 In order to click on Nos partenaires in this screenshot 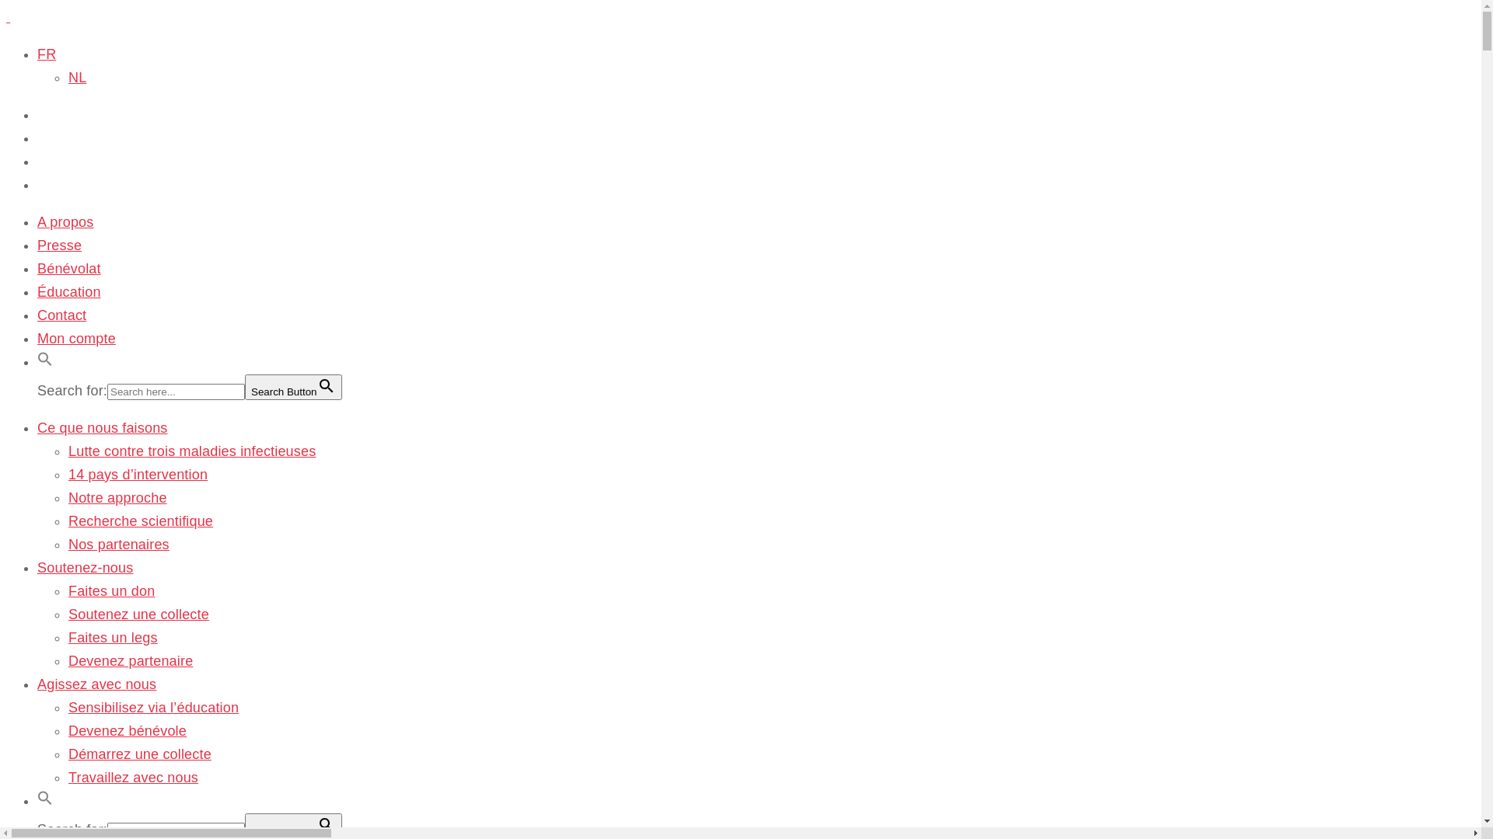, I will do `click(119, 545)`.